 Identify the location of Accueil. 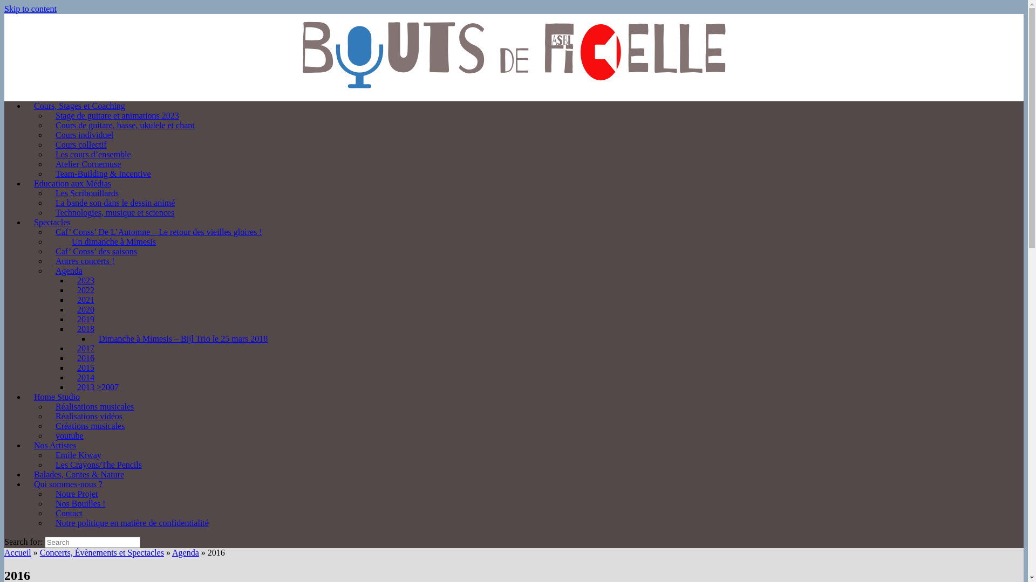
(18, 553).